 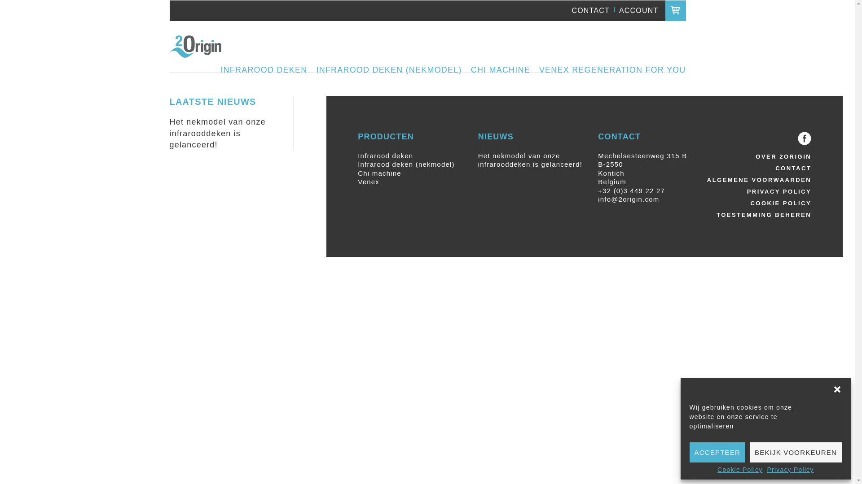 What do you see at coordinates (532, 160) in the screenshot?
I see `Het nekmodel van onze infrarooddeken is gelanceerd!` at bounding box center [532, 160].